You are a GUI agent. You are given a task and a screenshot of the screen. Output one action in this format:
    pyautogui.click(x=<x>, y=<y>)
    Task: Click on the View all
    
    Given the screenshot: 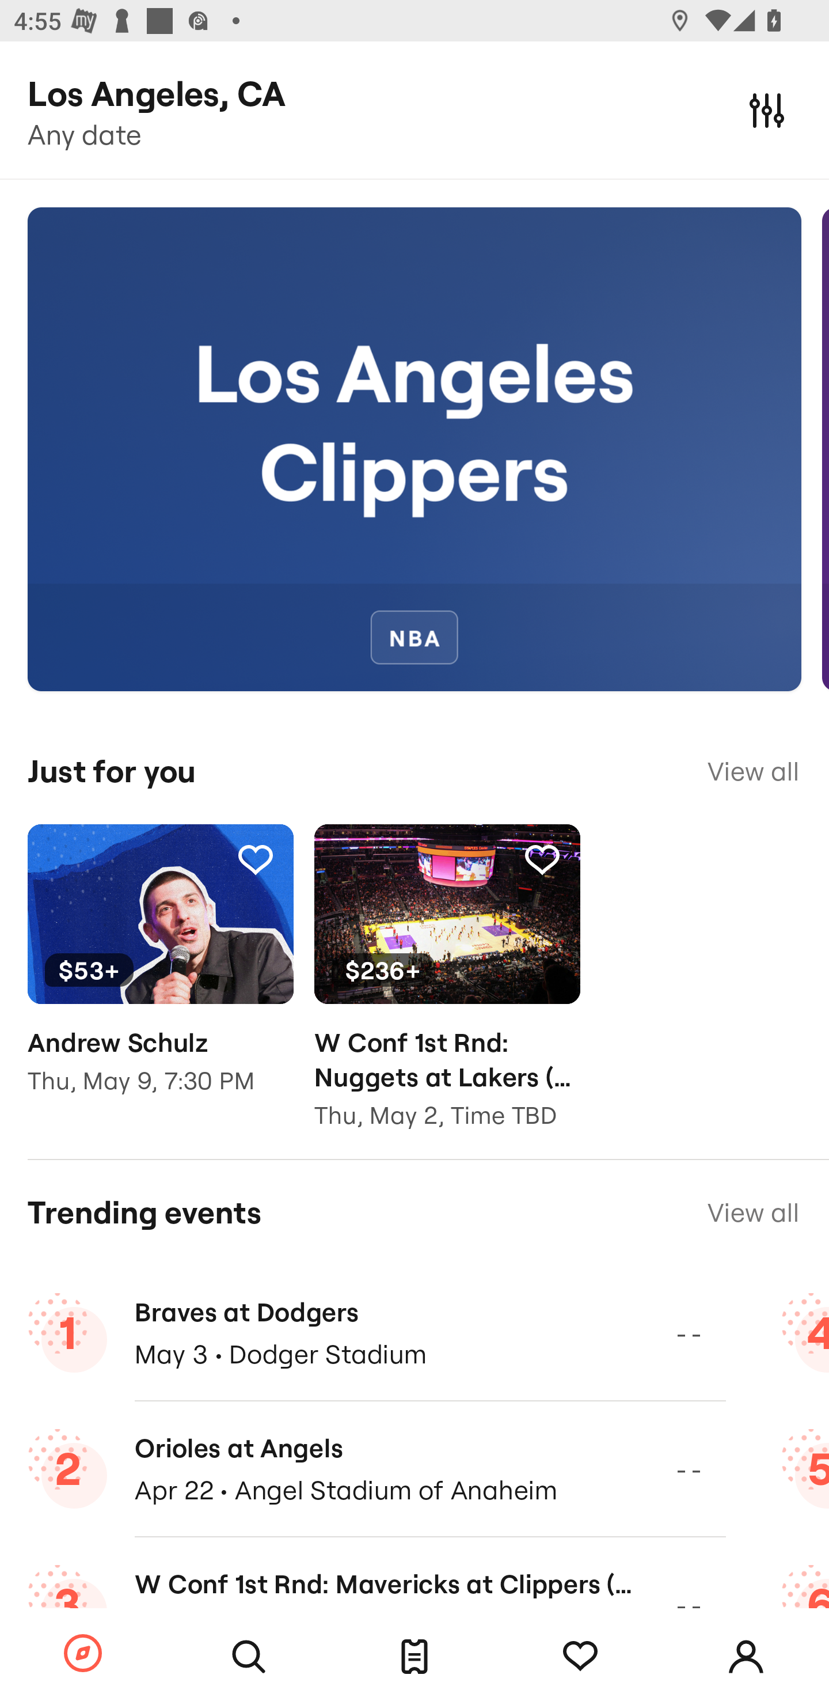 What is the action you would take?
    pyautogui.click(x=753, y=1212)
    